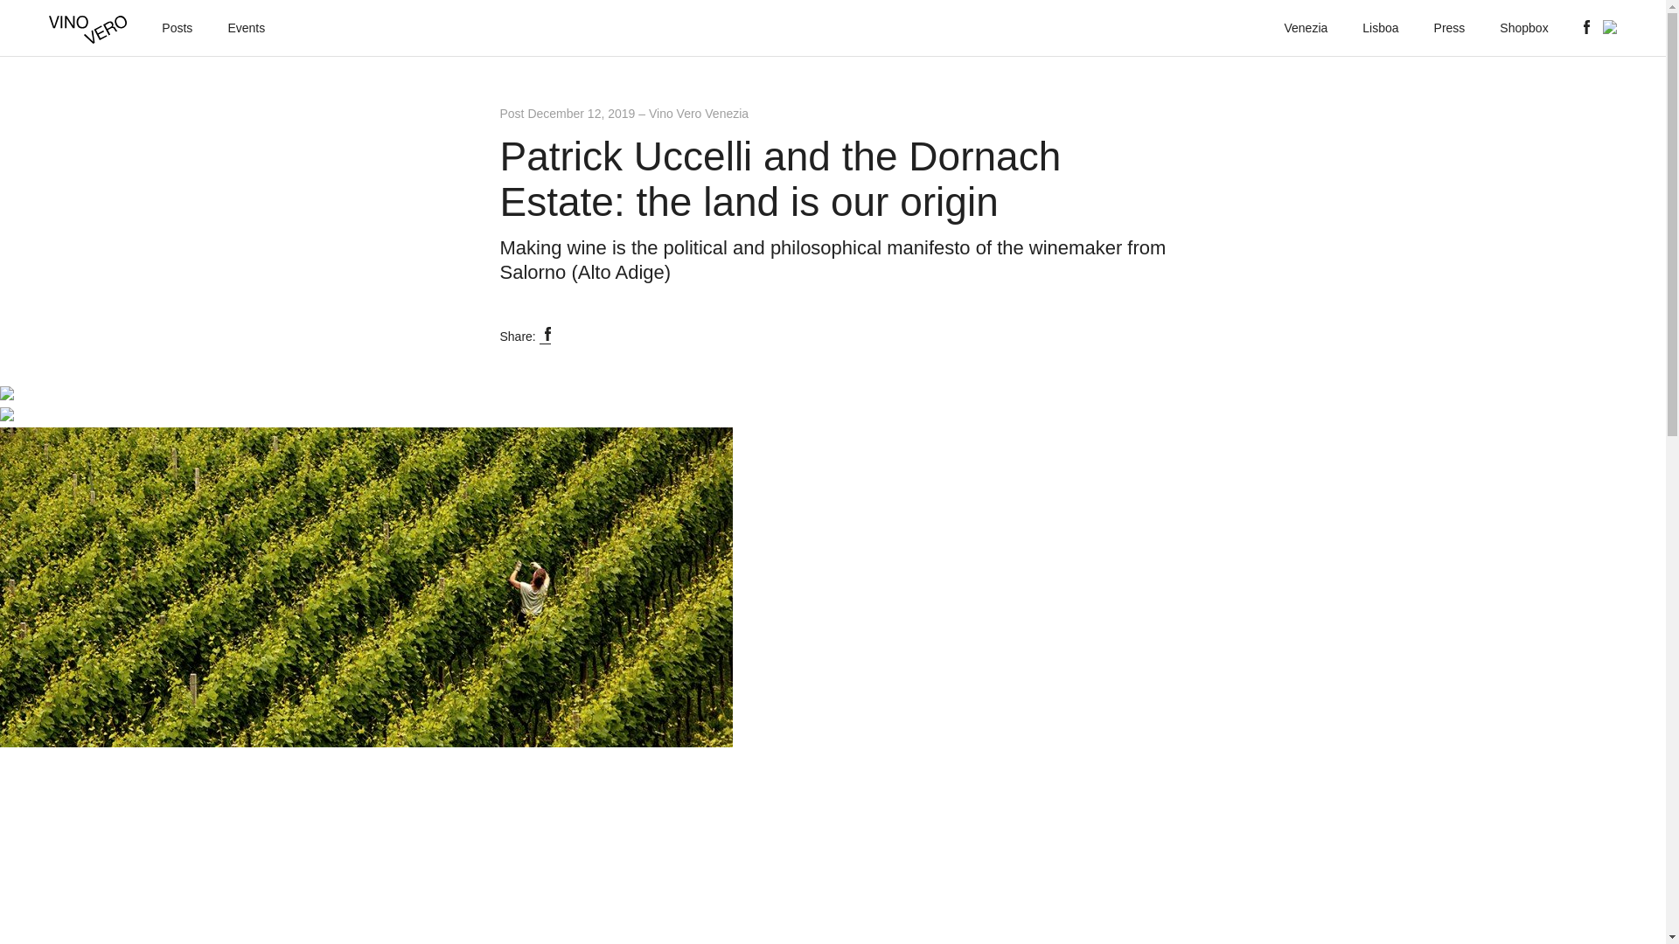 This screenshot has width=1679, height=944. I want to click on Lisboa, so click(1380, 27).